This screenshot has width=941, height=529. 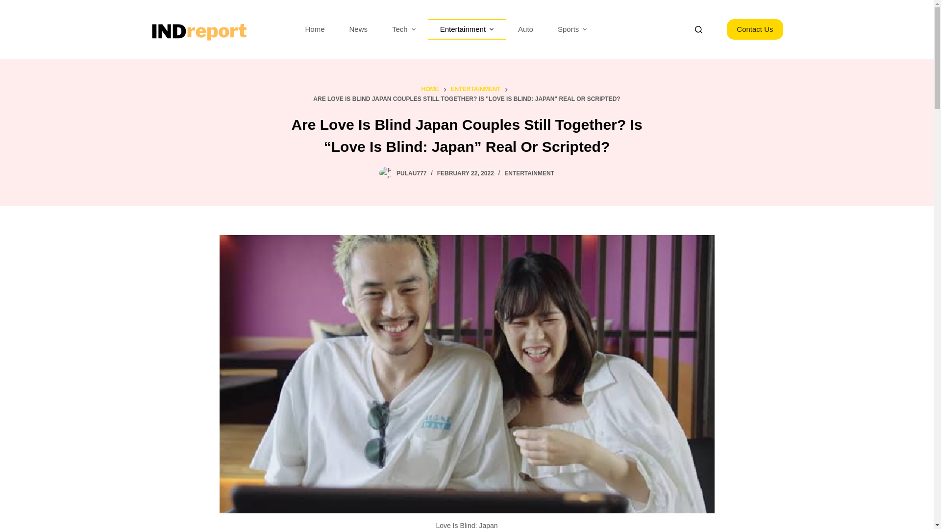 I want to click on Skip to content, so click(x=10, y=5).